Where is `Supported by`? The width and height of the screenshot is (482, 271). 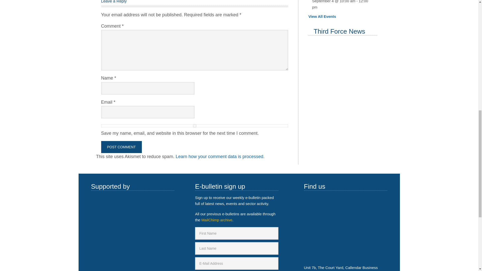
Supported by is located at coordinates (133, 209).